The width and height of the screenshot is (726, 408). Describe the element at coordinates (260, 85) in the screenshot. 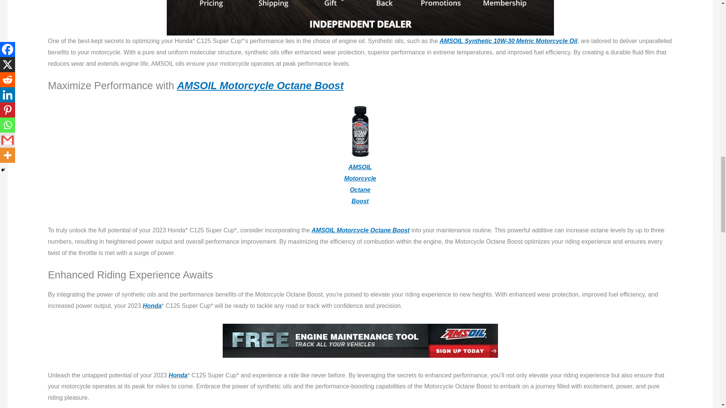

I see `AMSOIL Motorcycle Octane Boost` at that location.